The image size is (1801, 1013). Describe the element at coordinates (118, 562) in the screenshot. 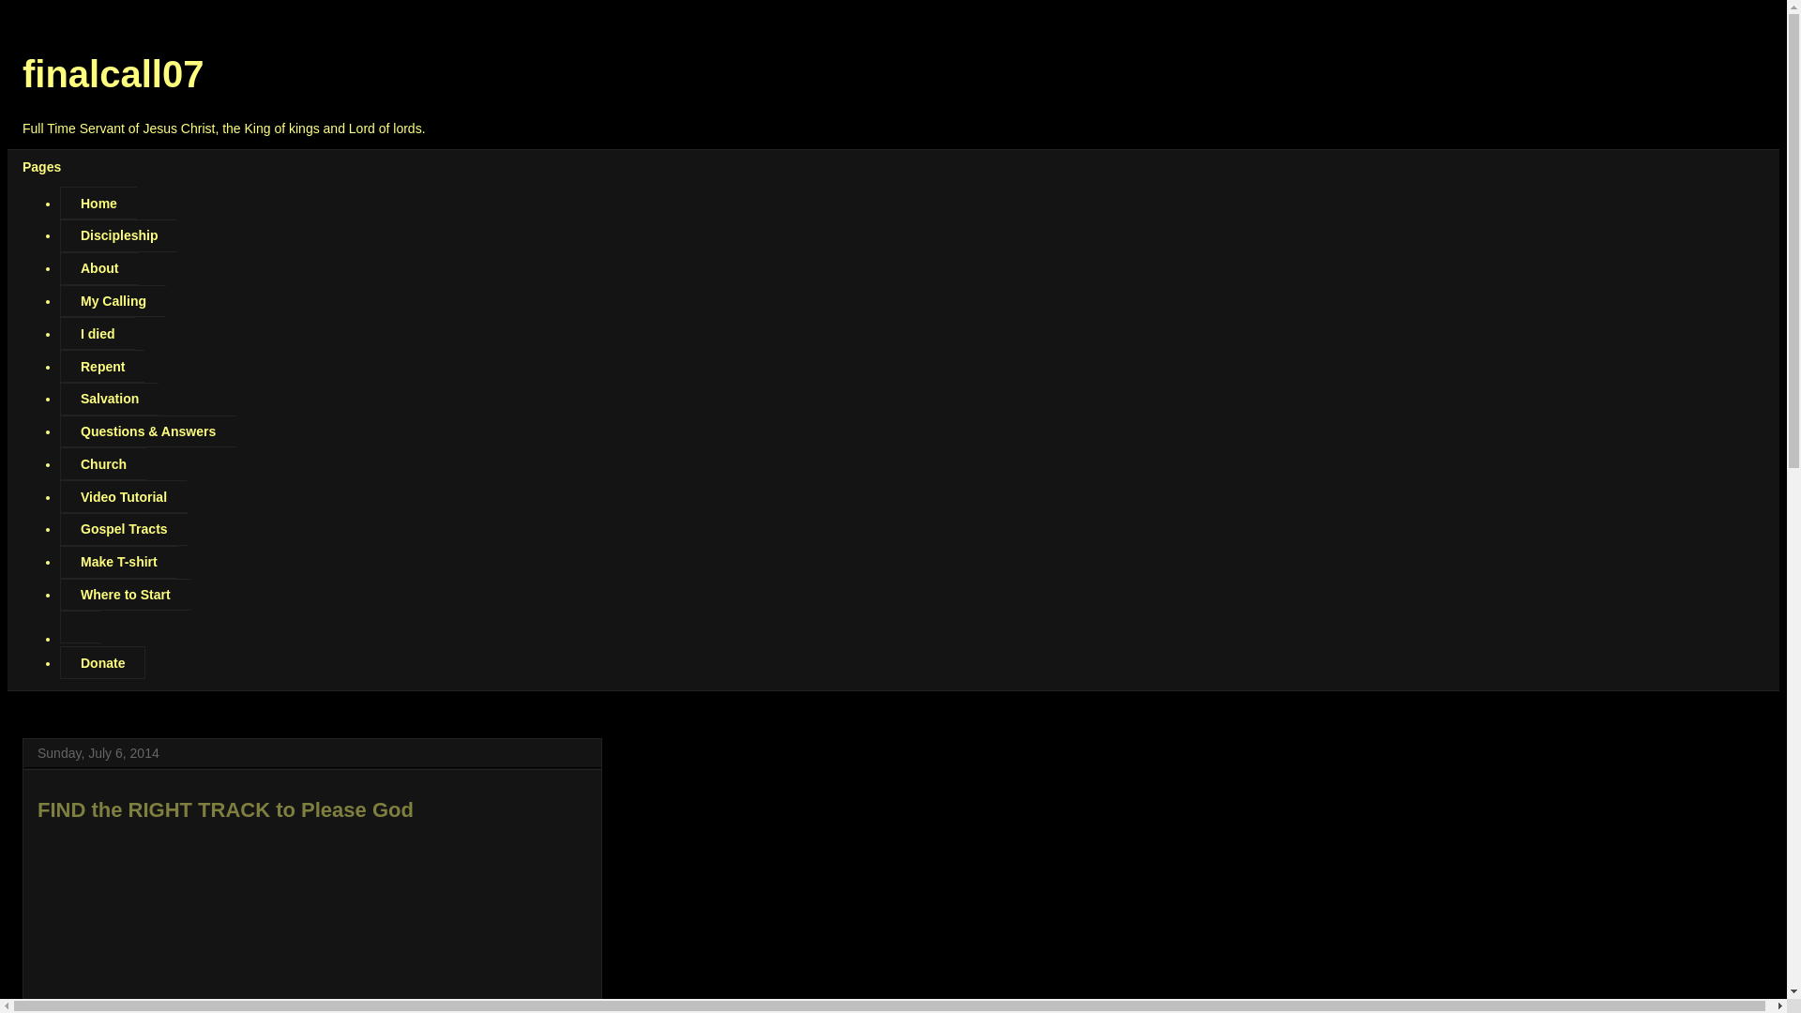

I see `Make T-shirt` at that location.